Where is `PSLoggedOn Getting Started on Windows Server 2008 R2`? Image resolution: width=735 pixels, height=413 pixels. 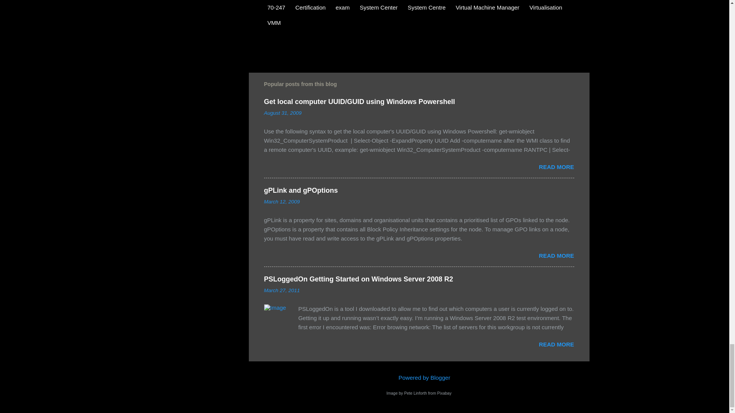 PSLoggedOn Getting Started on Windows Server 2008 R2 is located at coordinates (358, 279).